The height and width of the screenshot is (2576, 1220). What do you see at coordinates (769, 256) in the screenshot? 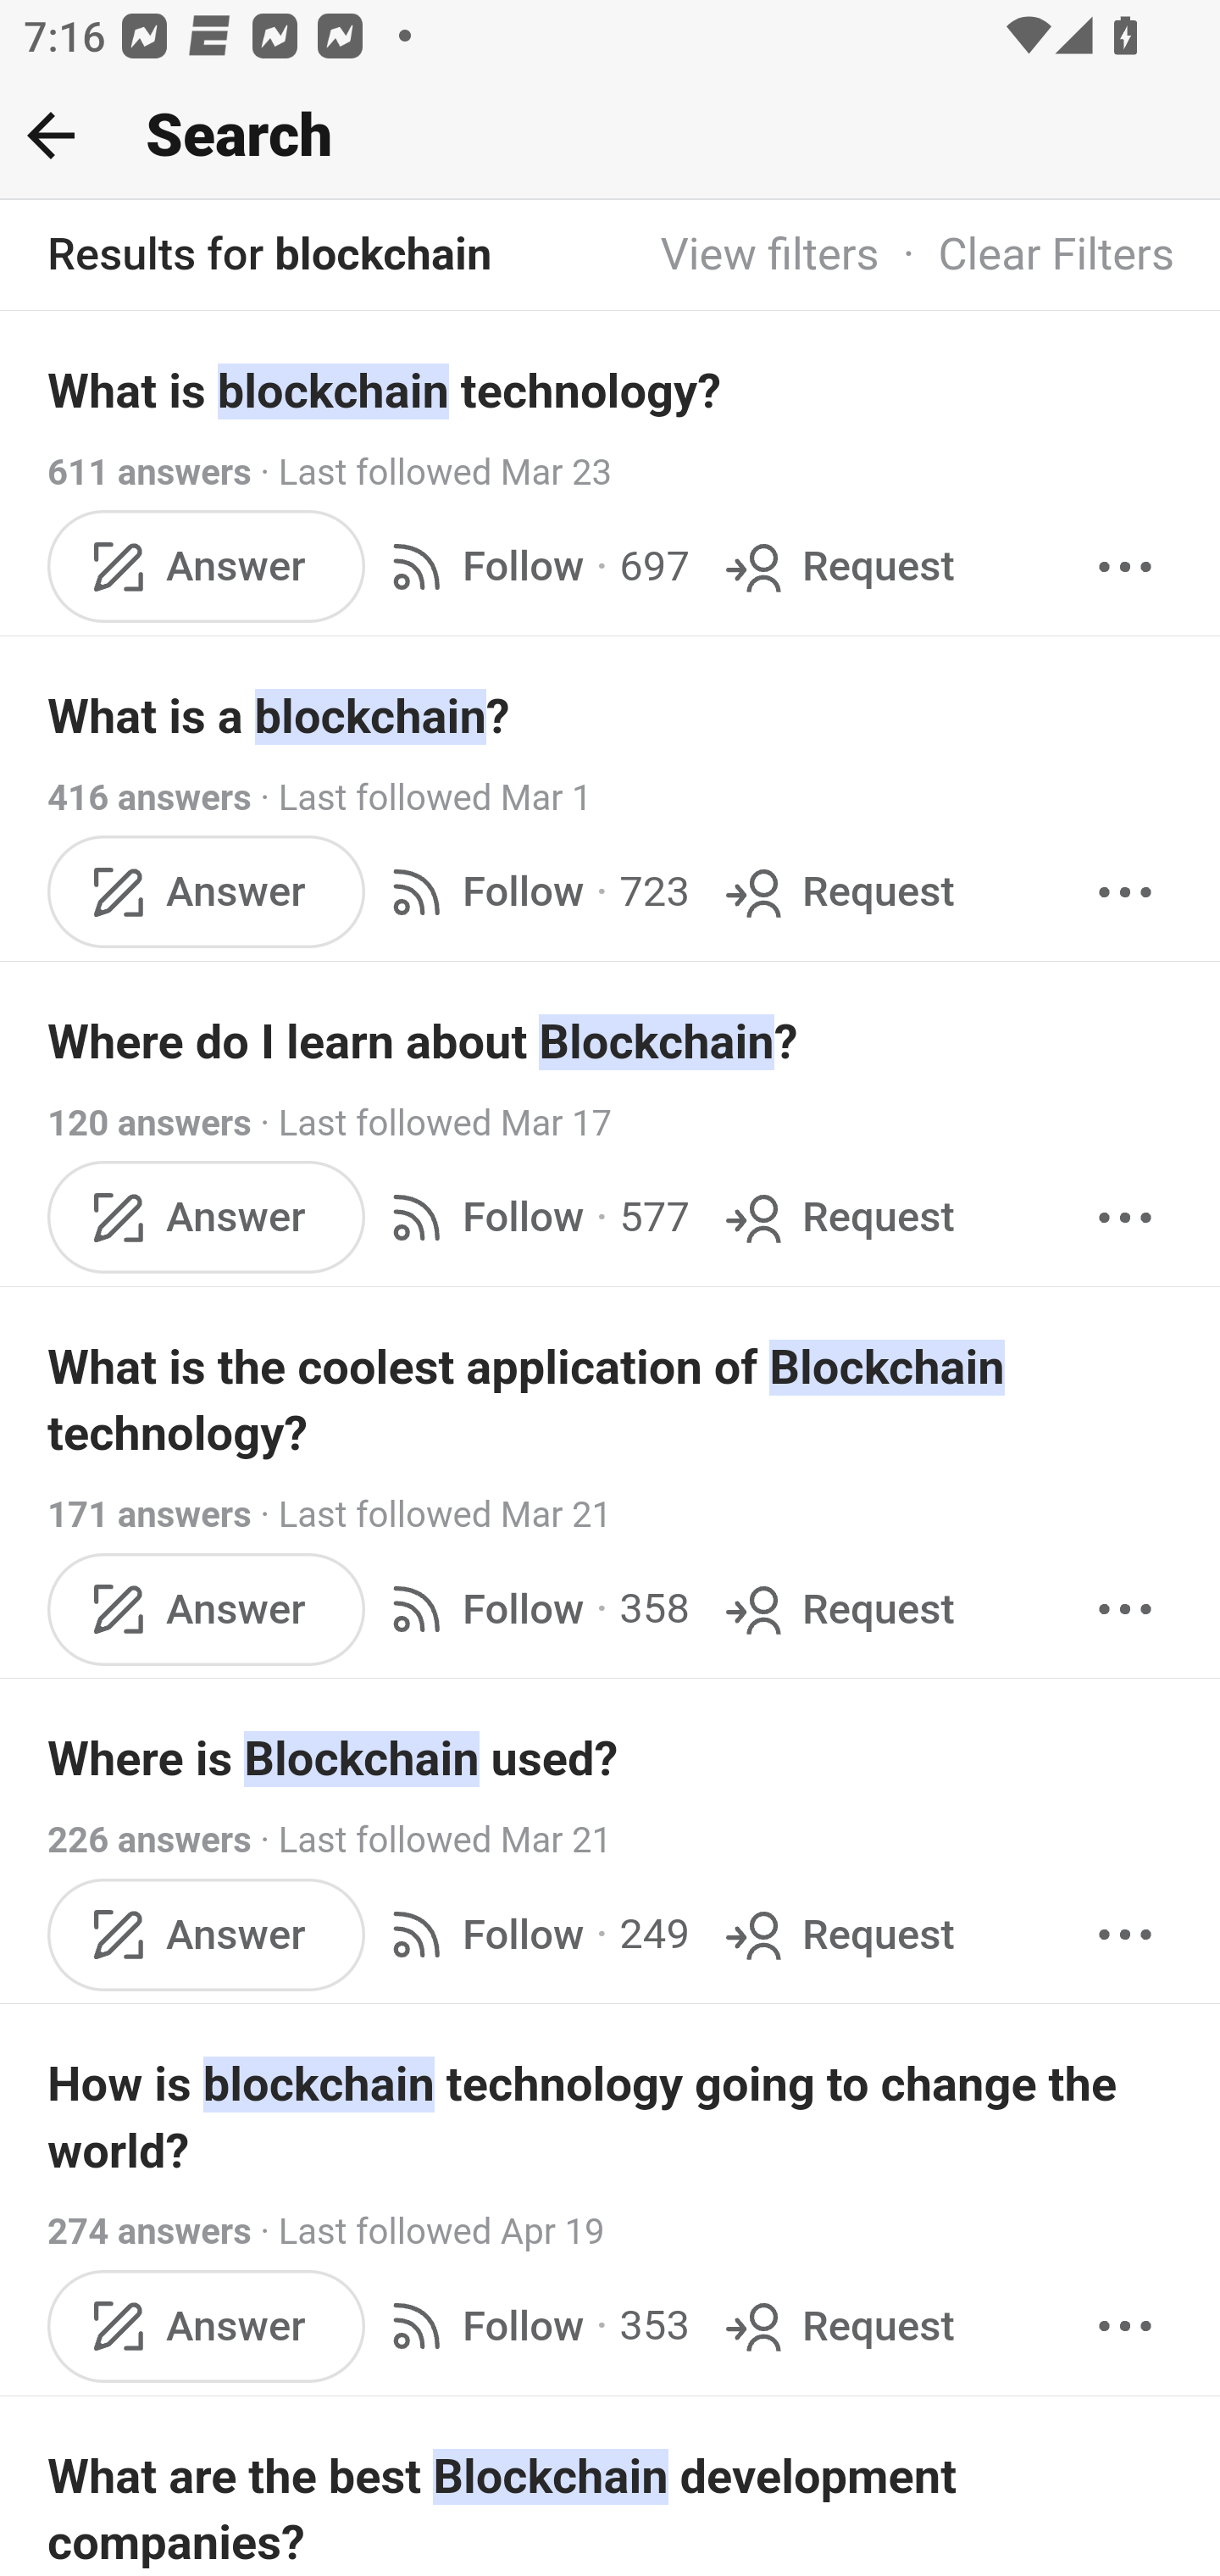
I see `View filters` at bounding box center [769, 256].